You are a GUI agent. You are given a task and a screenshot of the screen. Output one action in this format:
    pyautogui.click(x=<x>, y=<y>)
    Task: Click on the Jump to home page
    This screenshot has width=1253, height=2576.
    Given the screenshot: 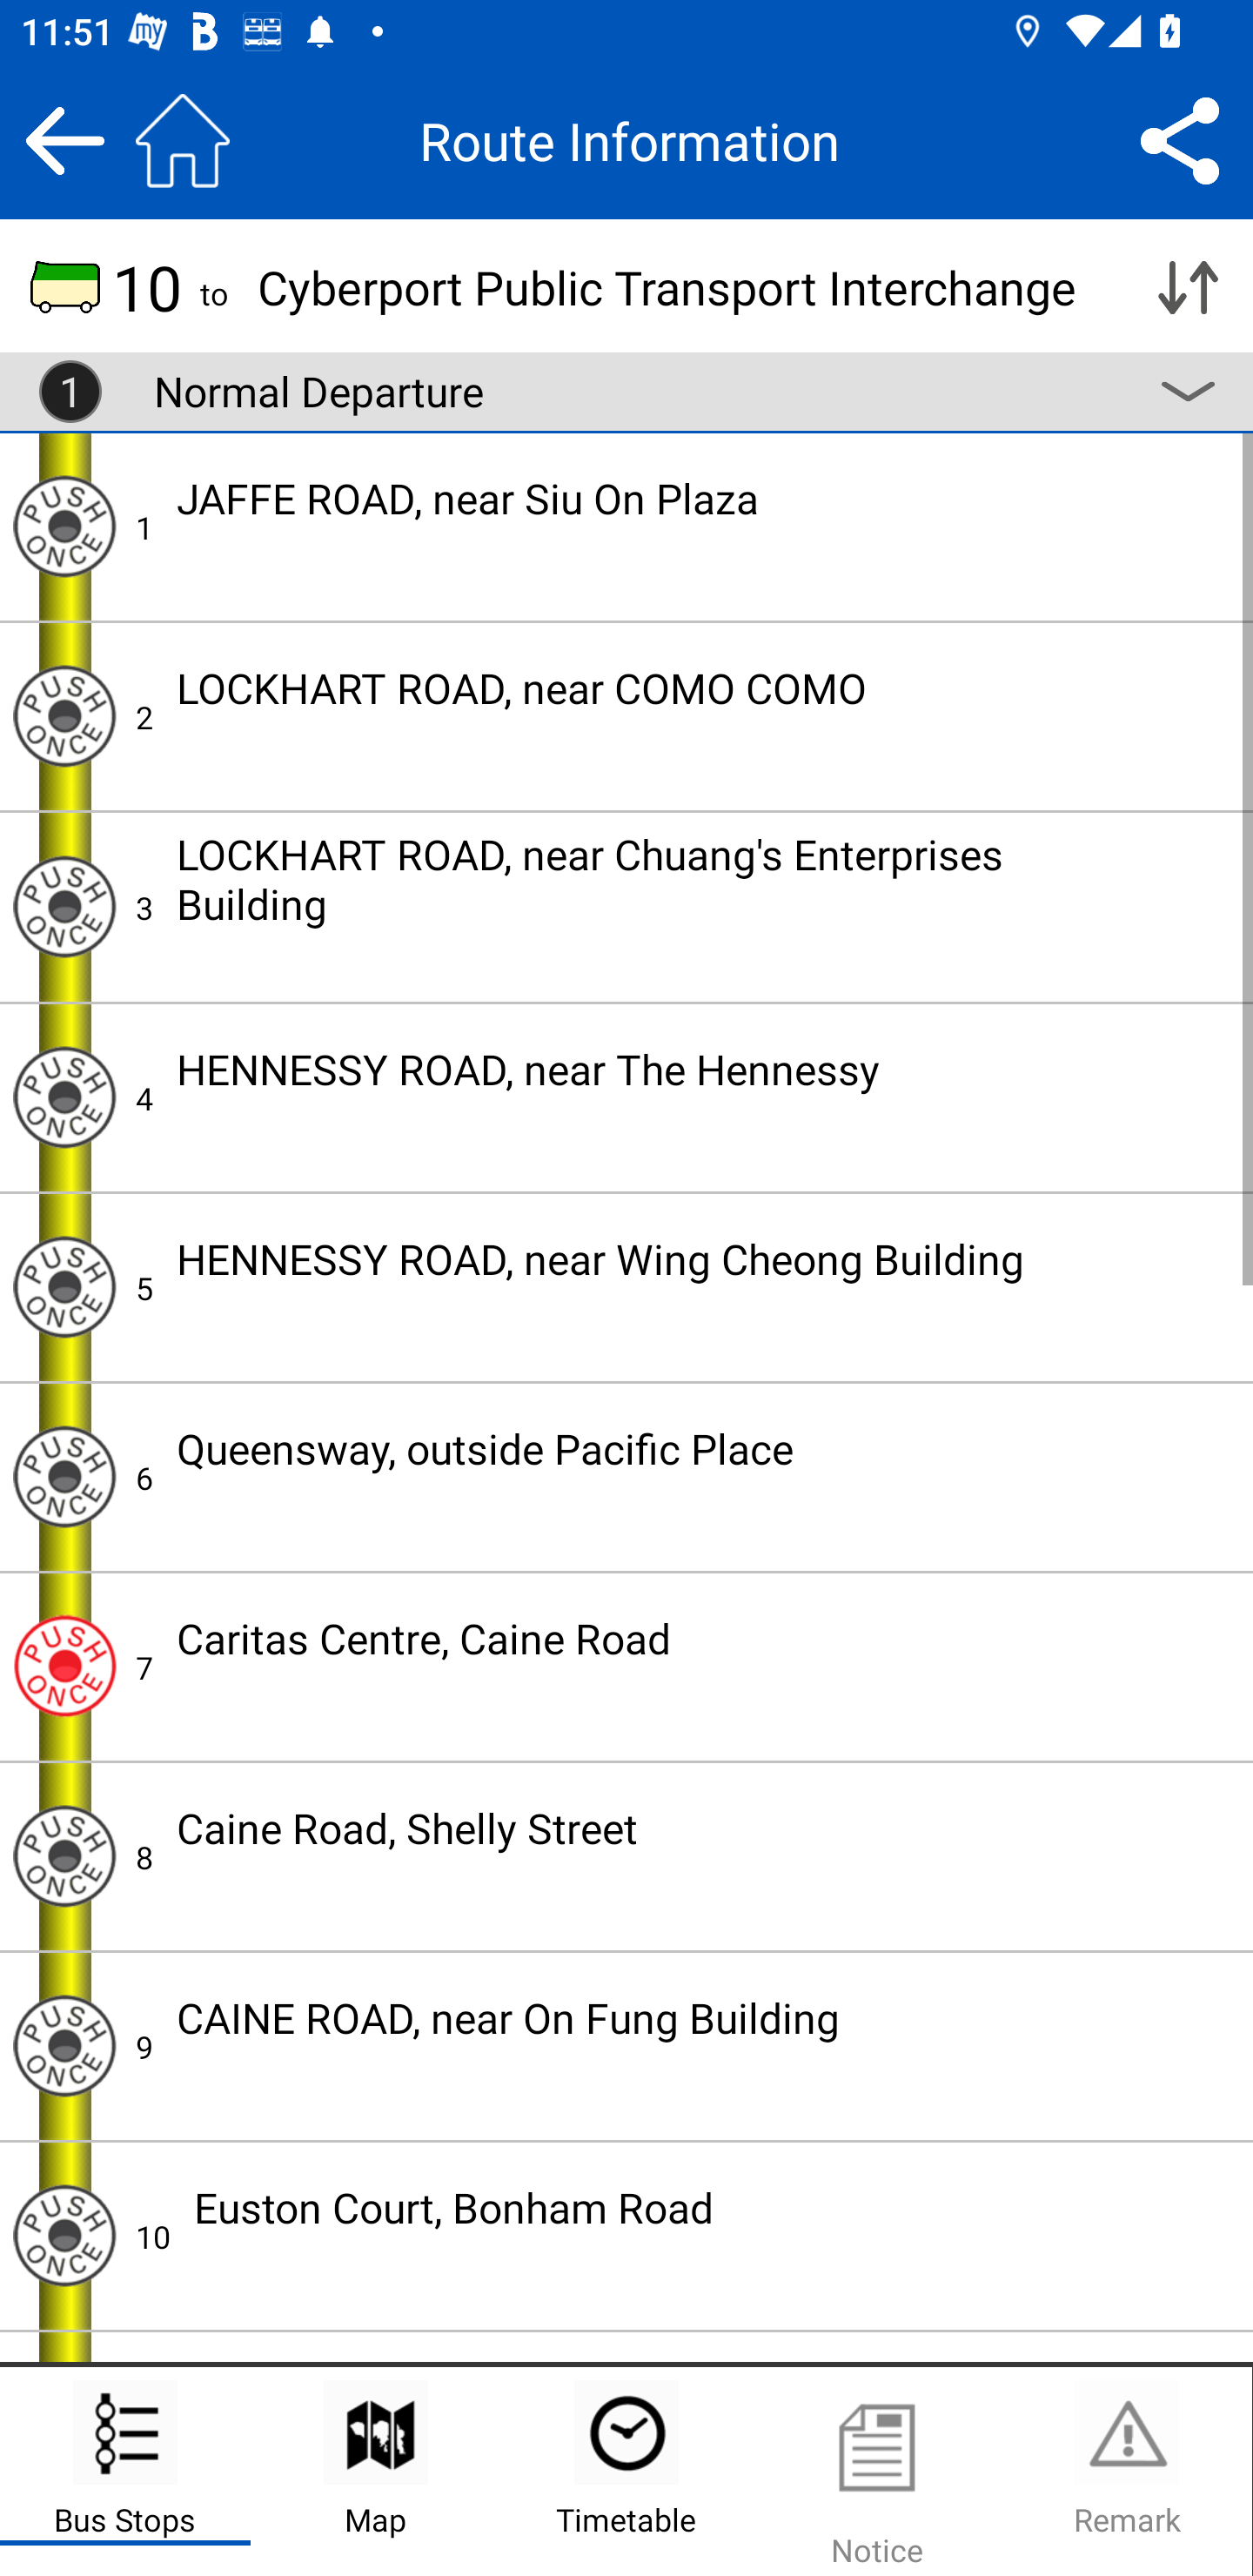 What is the action you would take?
    pyautogui.click(x=183, y=140)
    